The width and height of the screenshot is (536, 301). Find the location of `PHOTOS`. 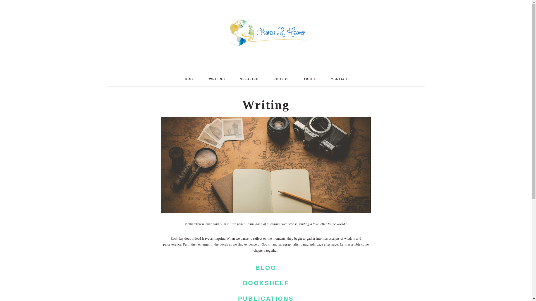

PHOTOS is located at coordinates (281, 79).